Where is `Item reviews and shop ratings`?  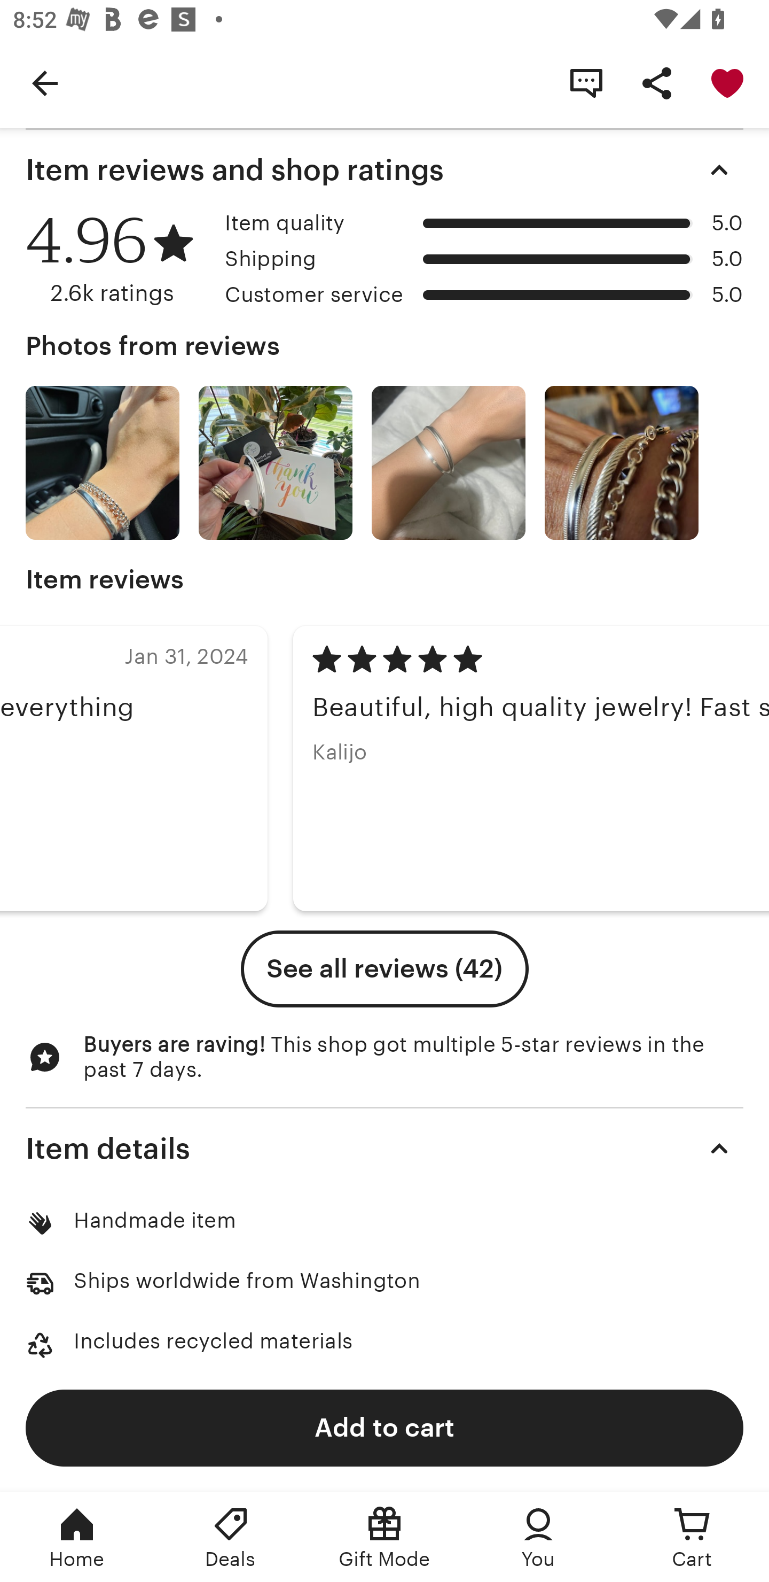
Item reviews and shop ratings is located at coordinates (384, 170).